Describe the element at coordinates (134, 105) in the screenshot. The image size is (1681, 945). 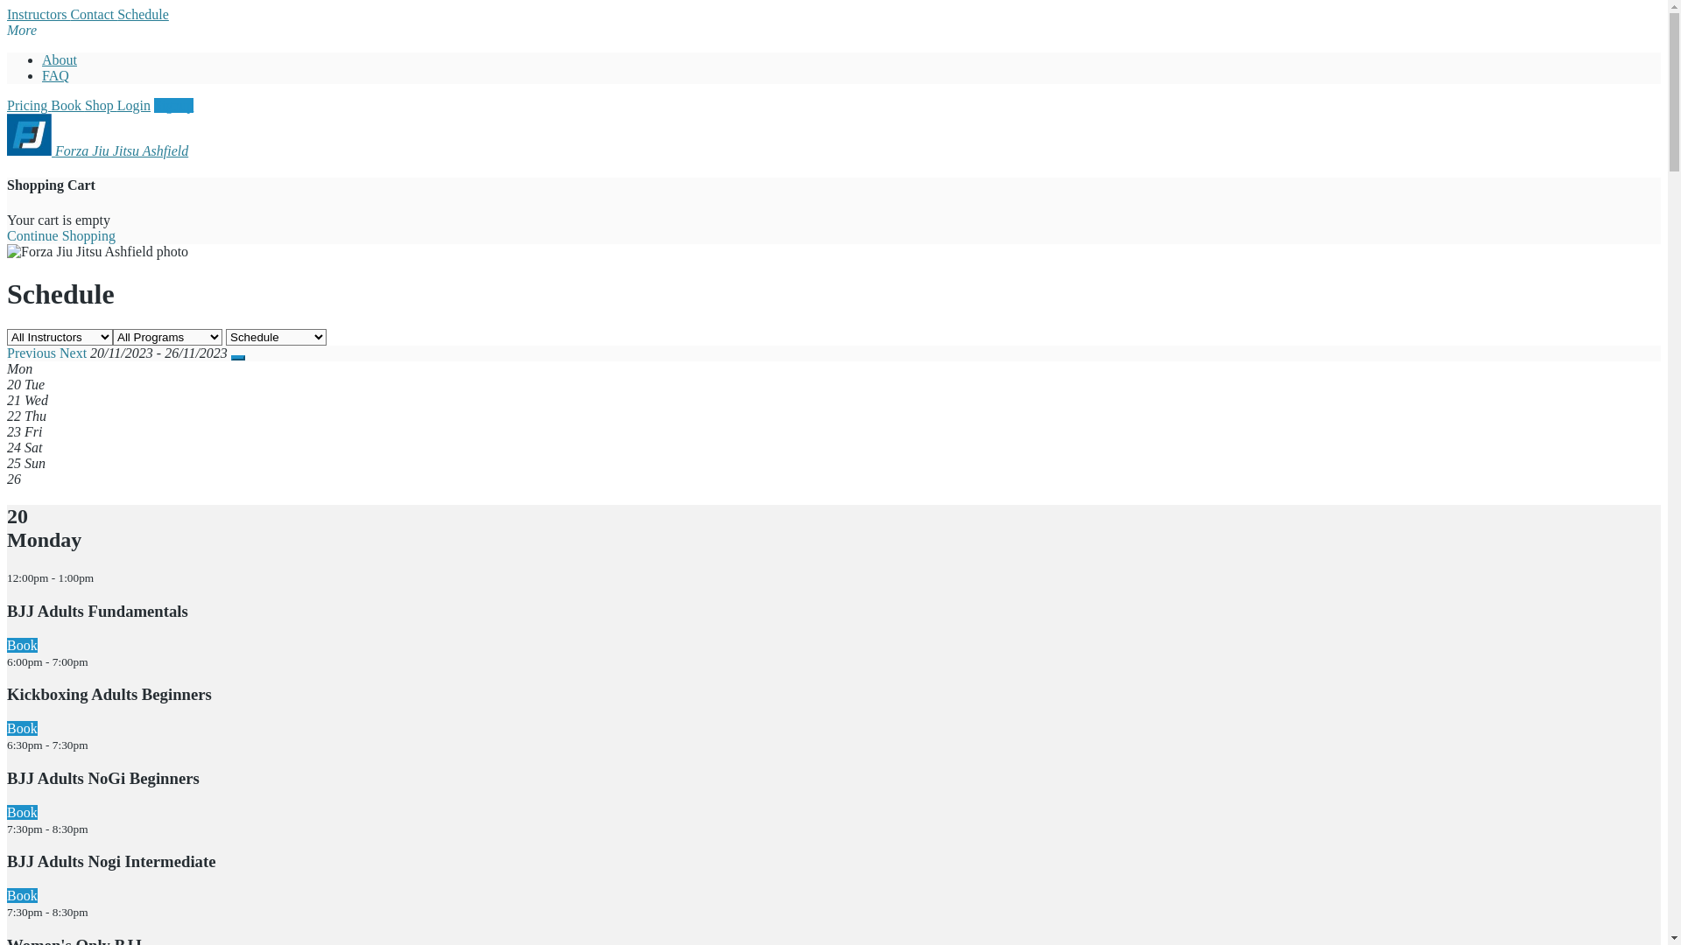
I see `Login` at that location.